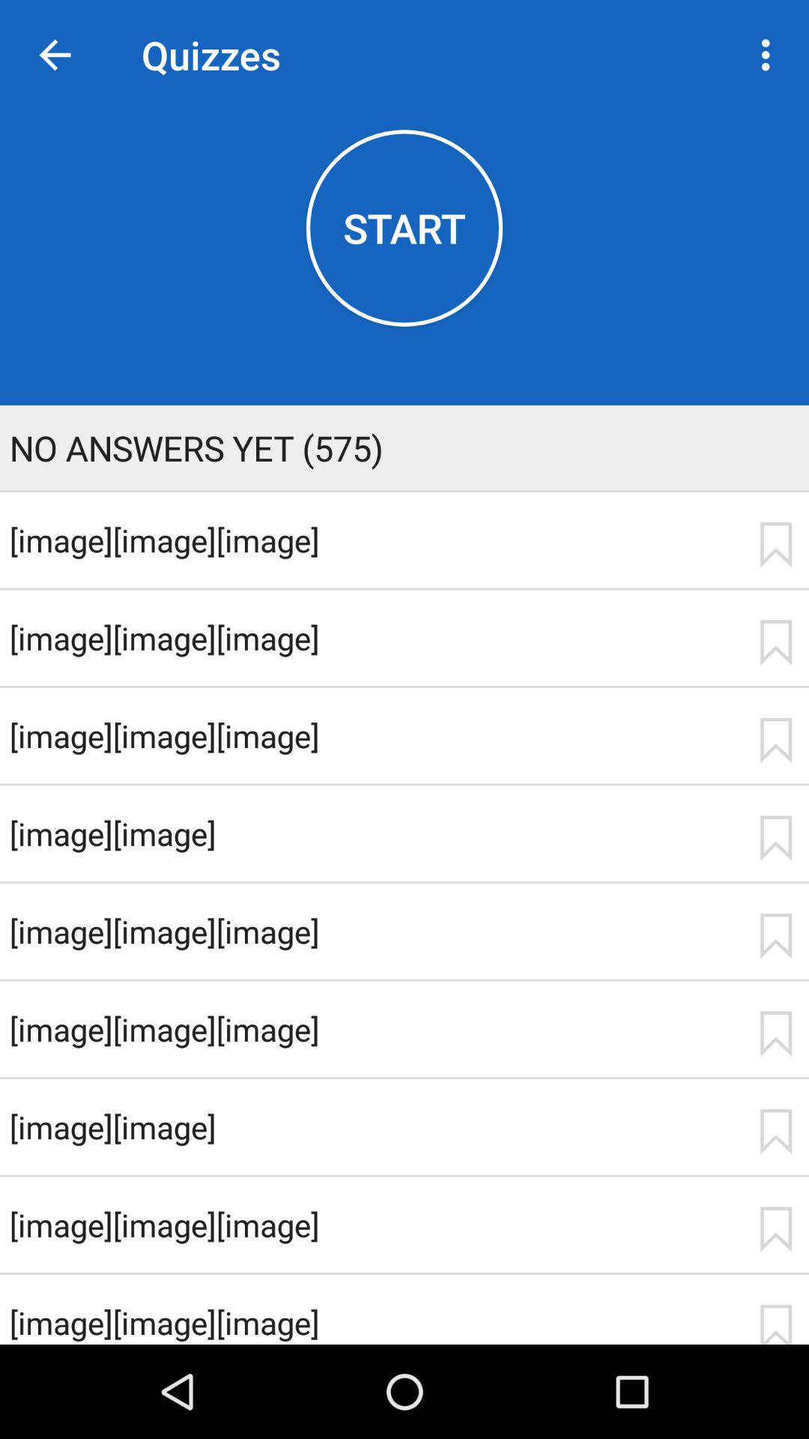 This screenshot has height=1439, width=809. What do you see at coordinates (775, 838) in the screenshot?
I see `add bookmark` at bounding box center [775, 838].